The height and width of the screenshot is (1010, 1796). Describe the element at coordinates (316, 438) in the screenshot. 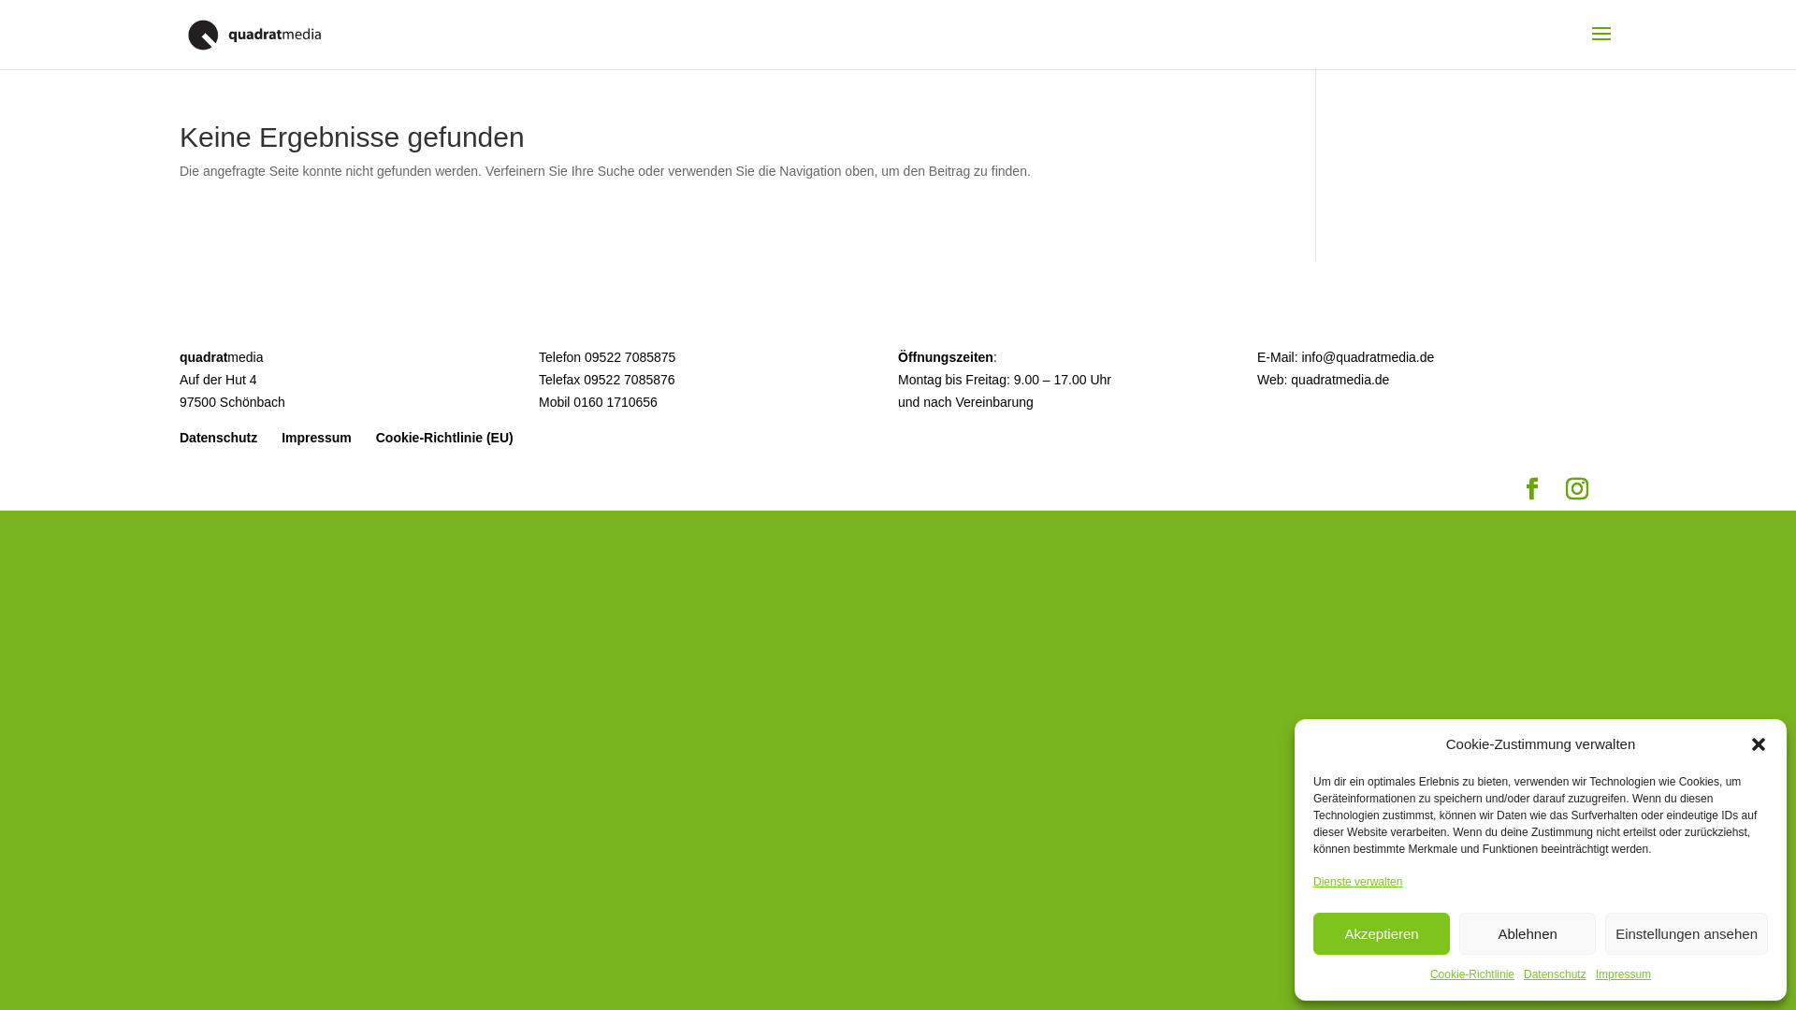

I see `Impressum` at that location.